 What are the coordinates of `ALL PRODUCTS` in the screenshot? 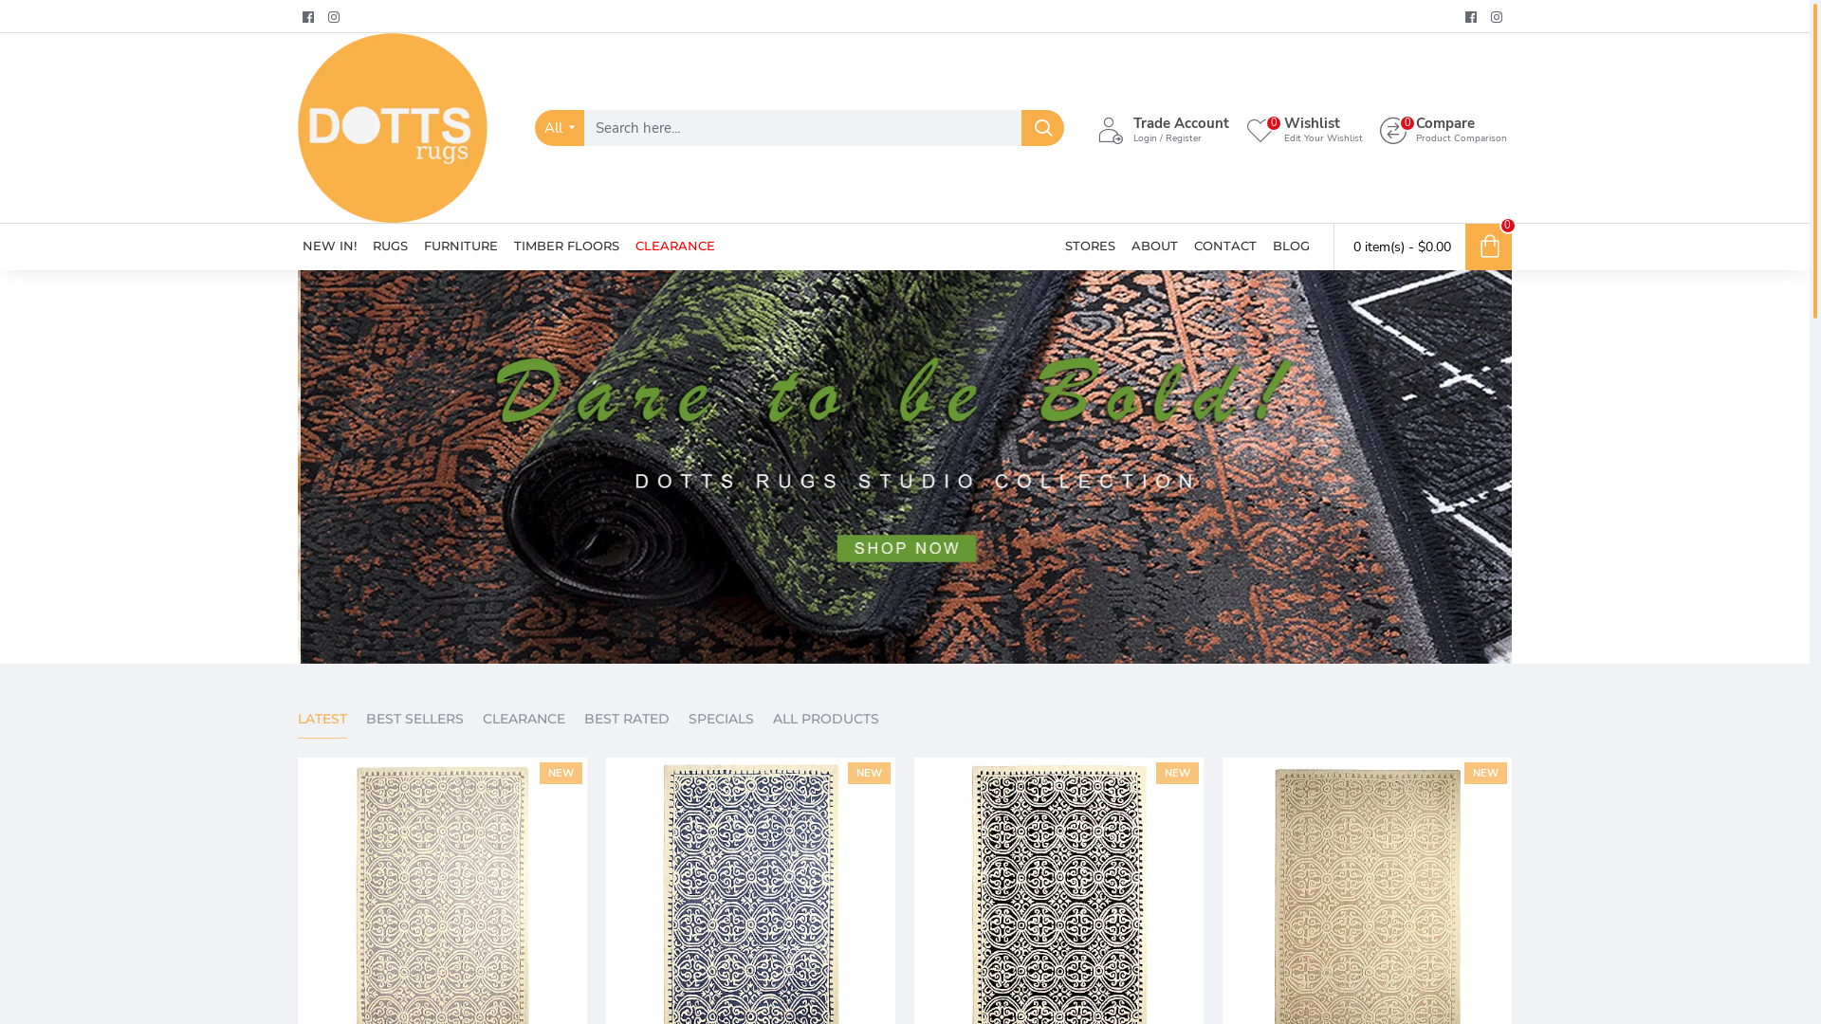 It's located at (826, 724).